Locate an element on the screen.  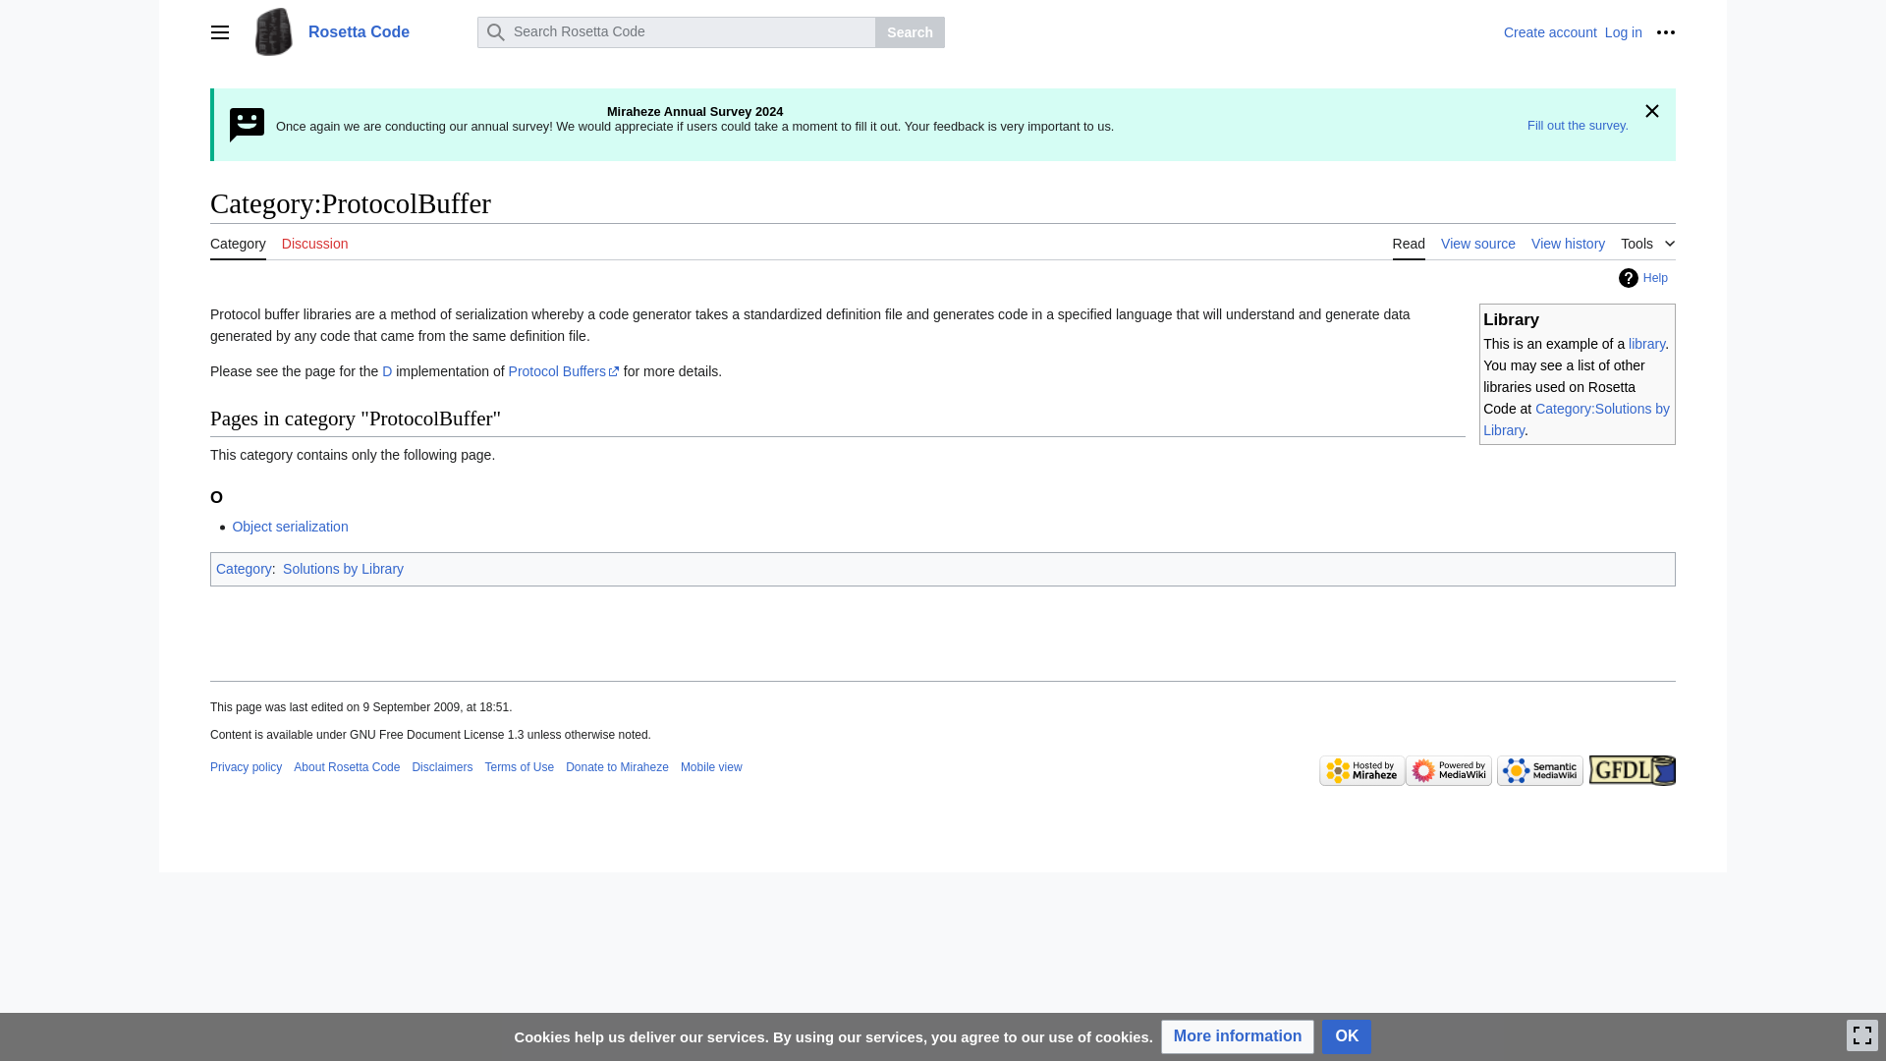
Category is located at coordinates (238, 242).